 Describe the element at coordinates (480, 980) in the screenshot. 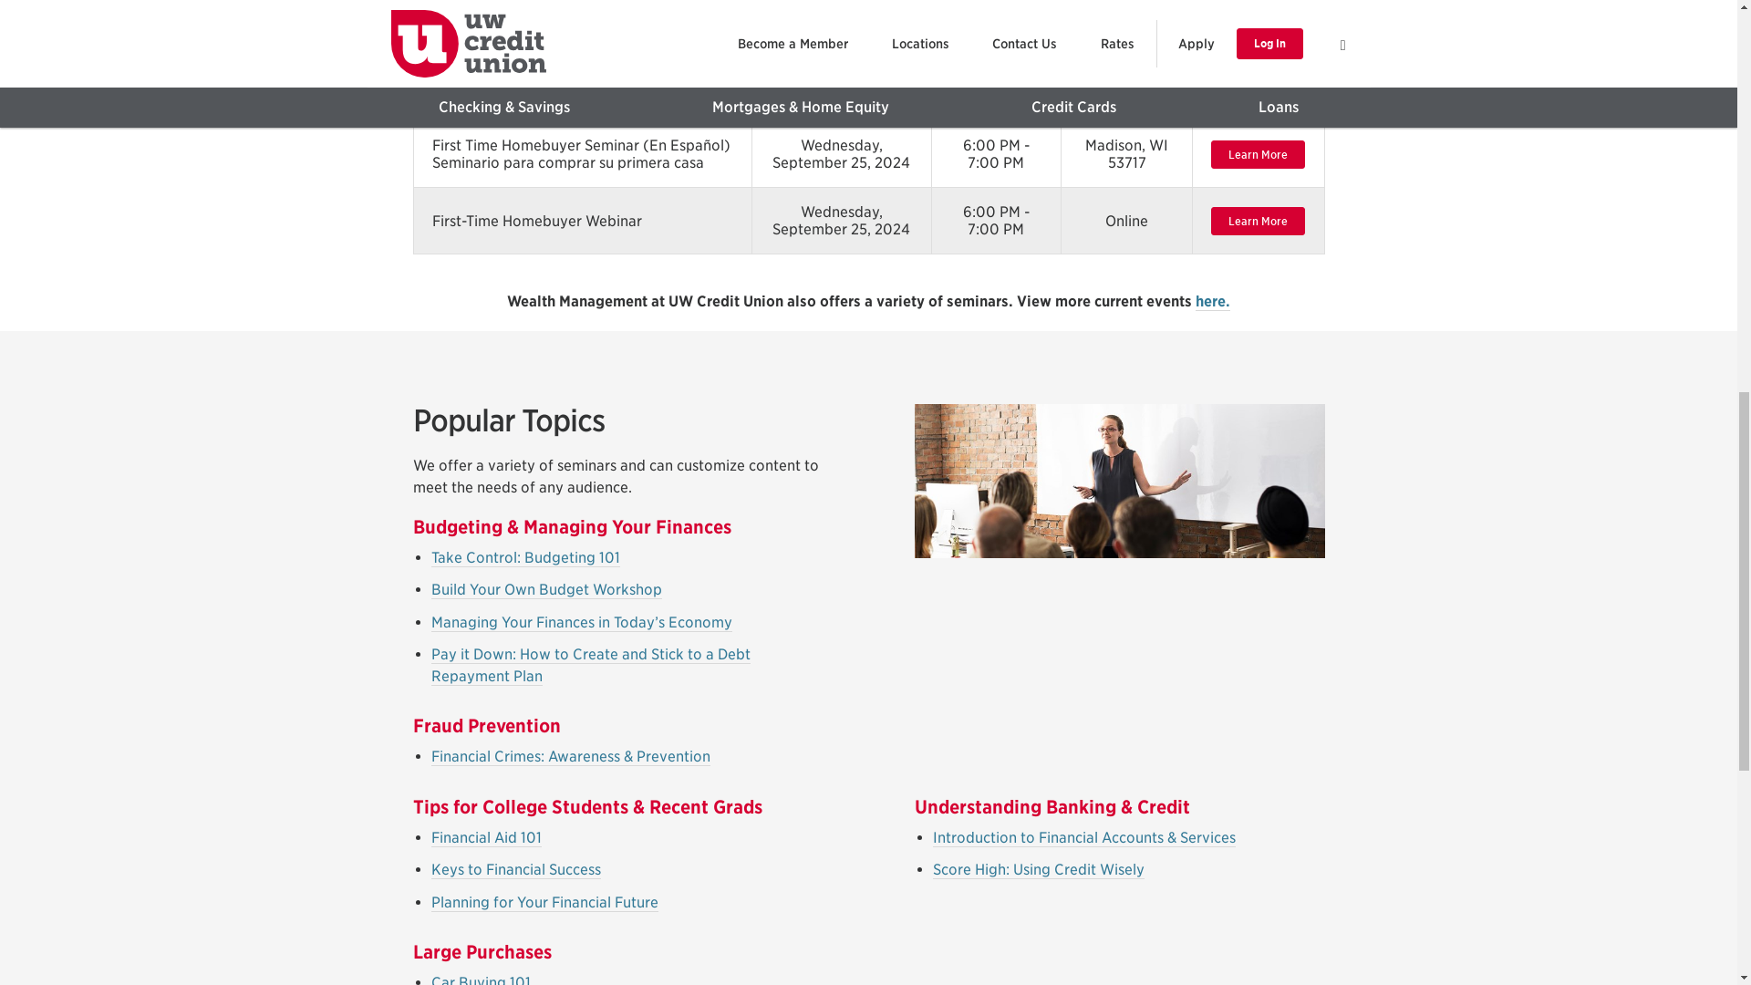

I see `Car Buying 101` at that location.